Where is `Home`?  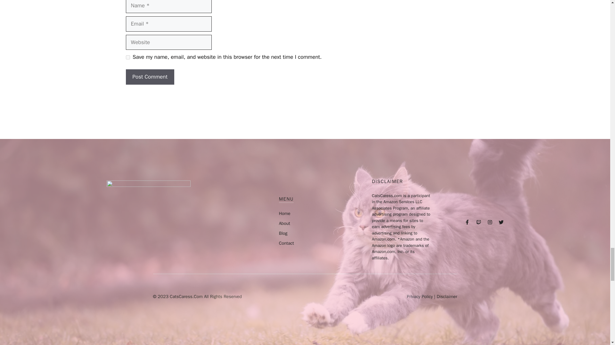 Home is located at coordinates (284, 213).